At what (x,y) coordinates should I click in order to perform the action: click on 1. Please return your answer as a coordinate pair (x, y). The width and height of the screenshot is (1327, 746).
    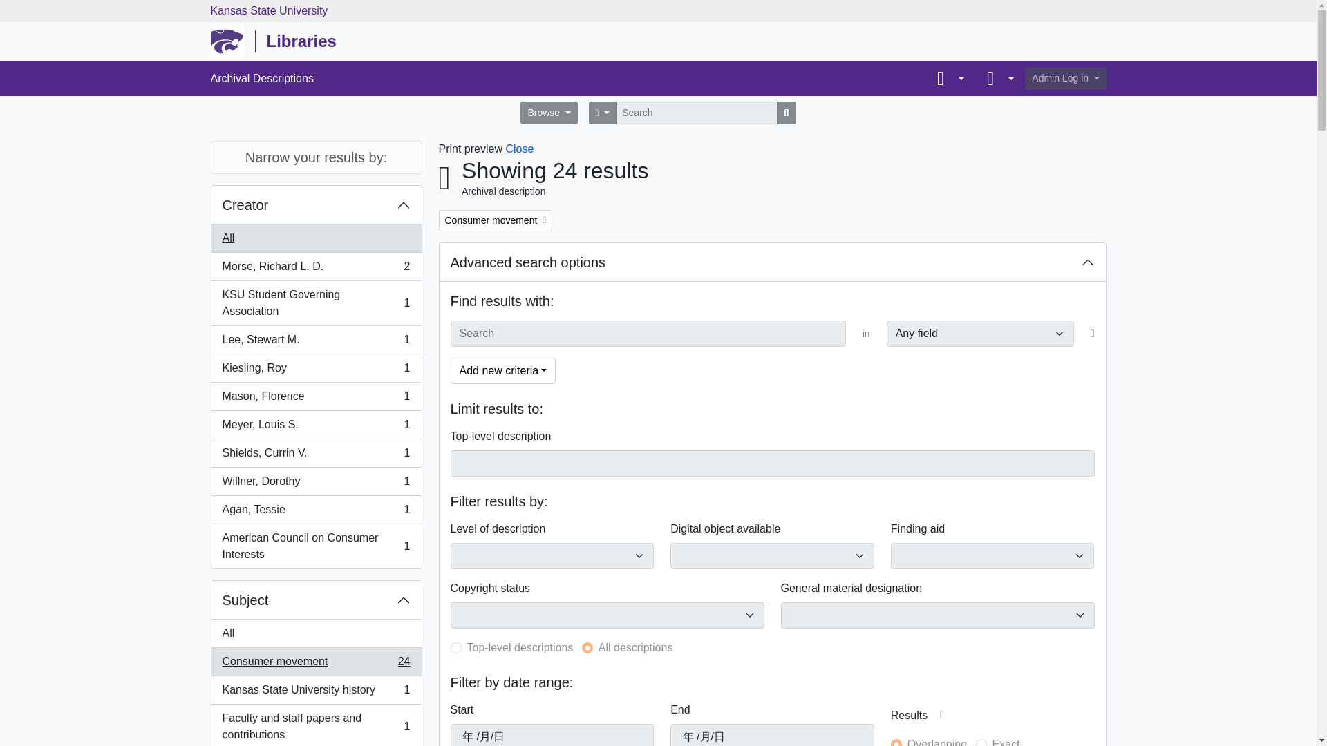
    Looking at the image, I should click on (587, 648).